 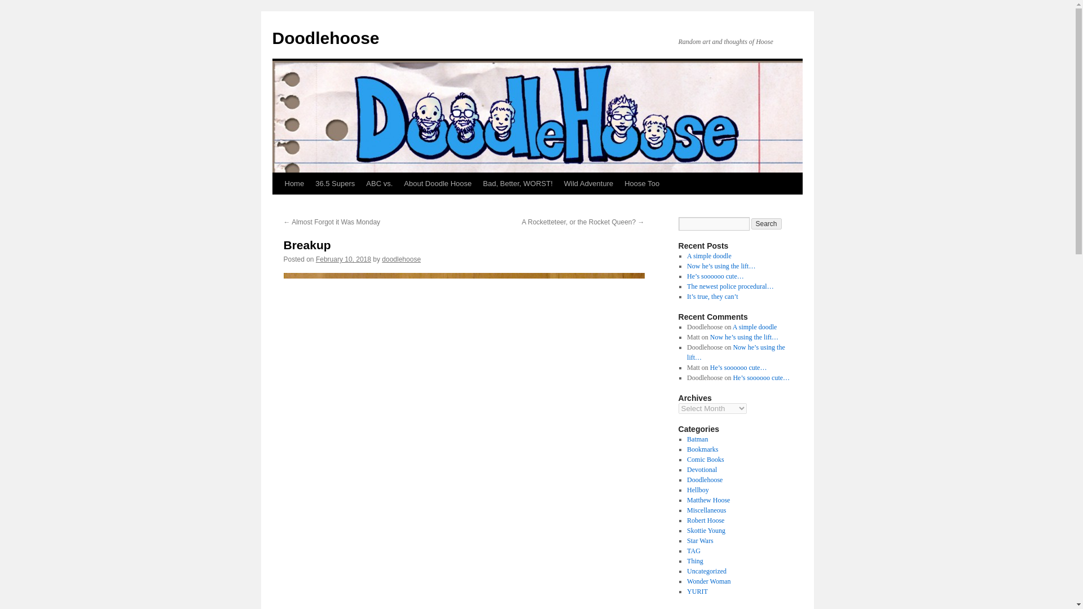 What do you see at coordinates (709, 256) in the screenshot?
I see `A simple doodle` at bounding box center [709, 256].